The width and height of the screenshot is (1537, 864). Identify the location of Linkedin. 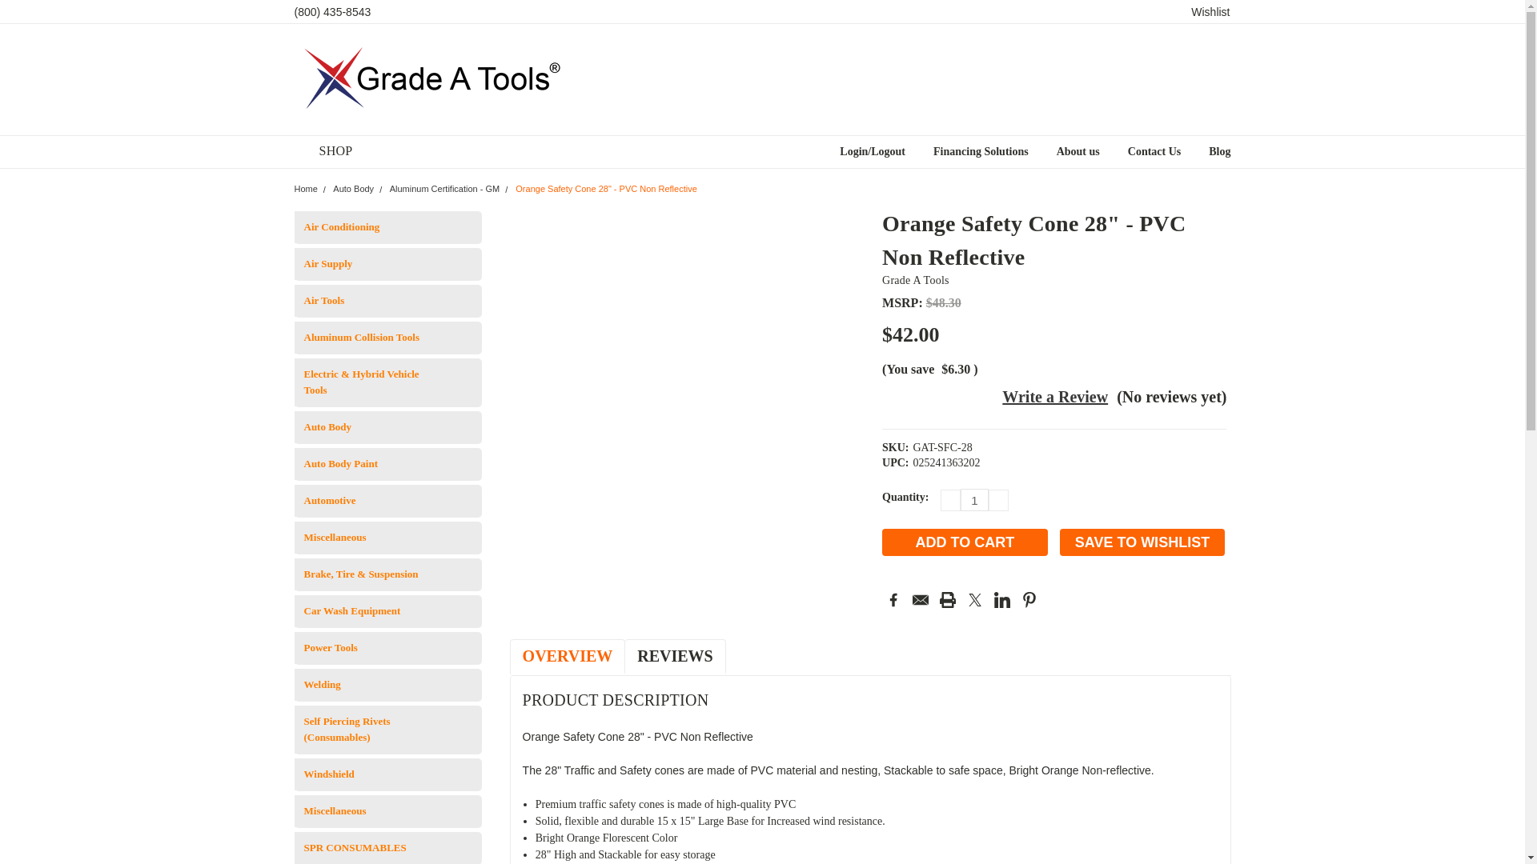
(1002, 600).